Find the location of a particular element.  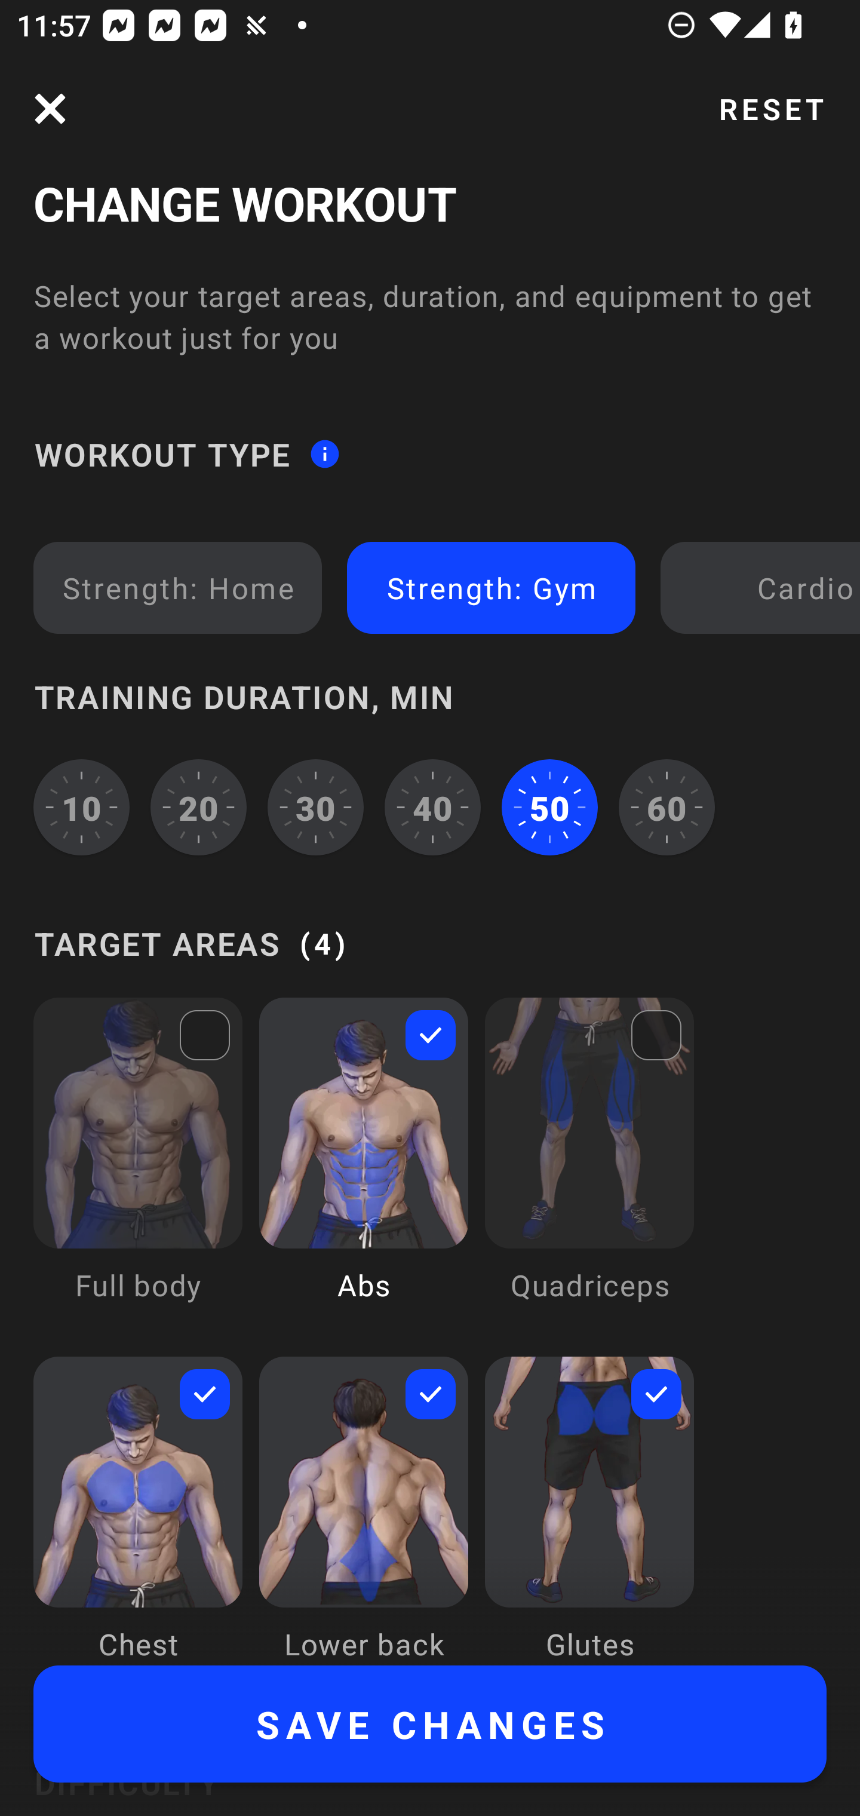

10 is located at coordinates (81, 806).